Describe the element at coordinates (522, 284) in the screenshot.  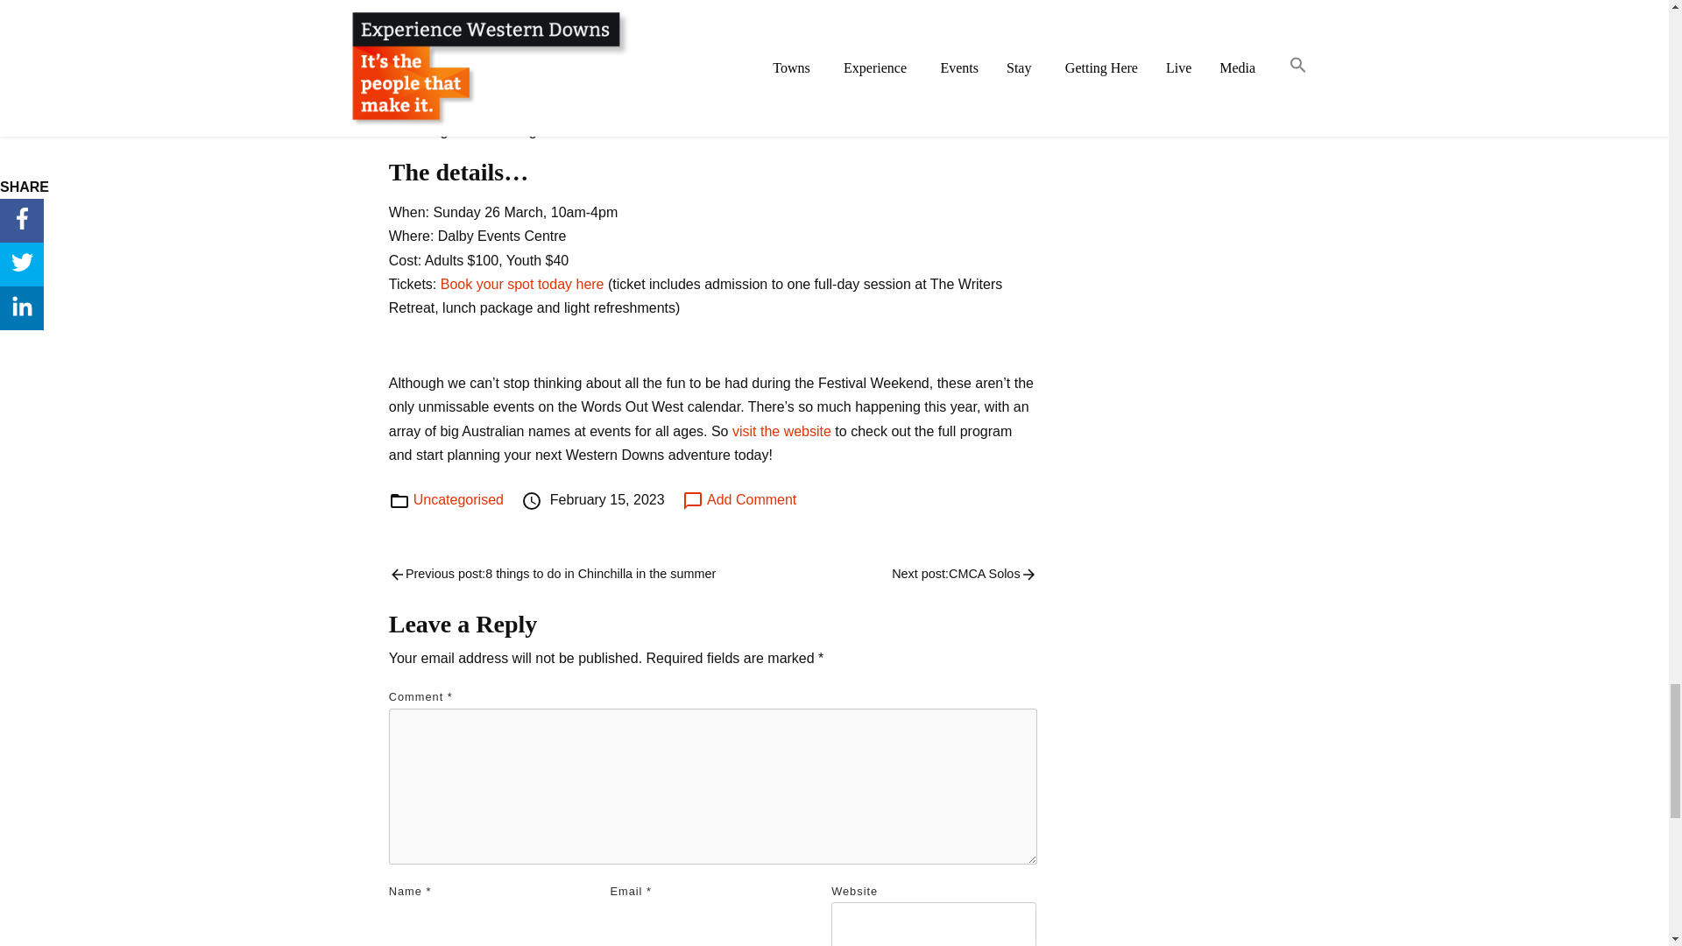
I see `Book your spot today here` at that location.